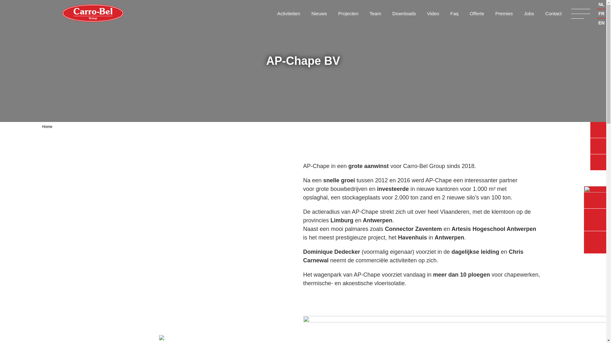  I want to click on FR, so click(601, 14).